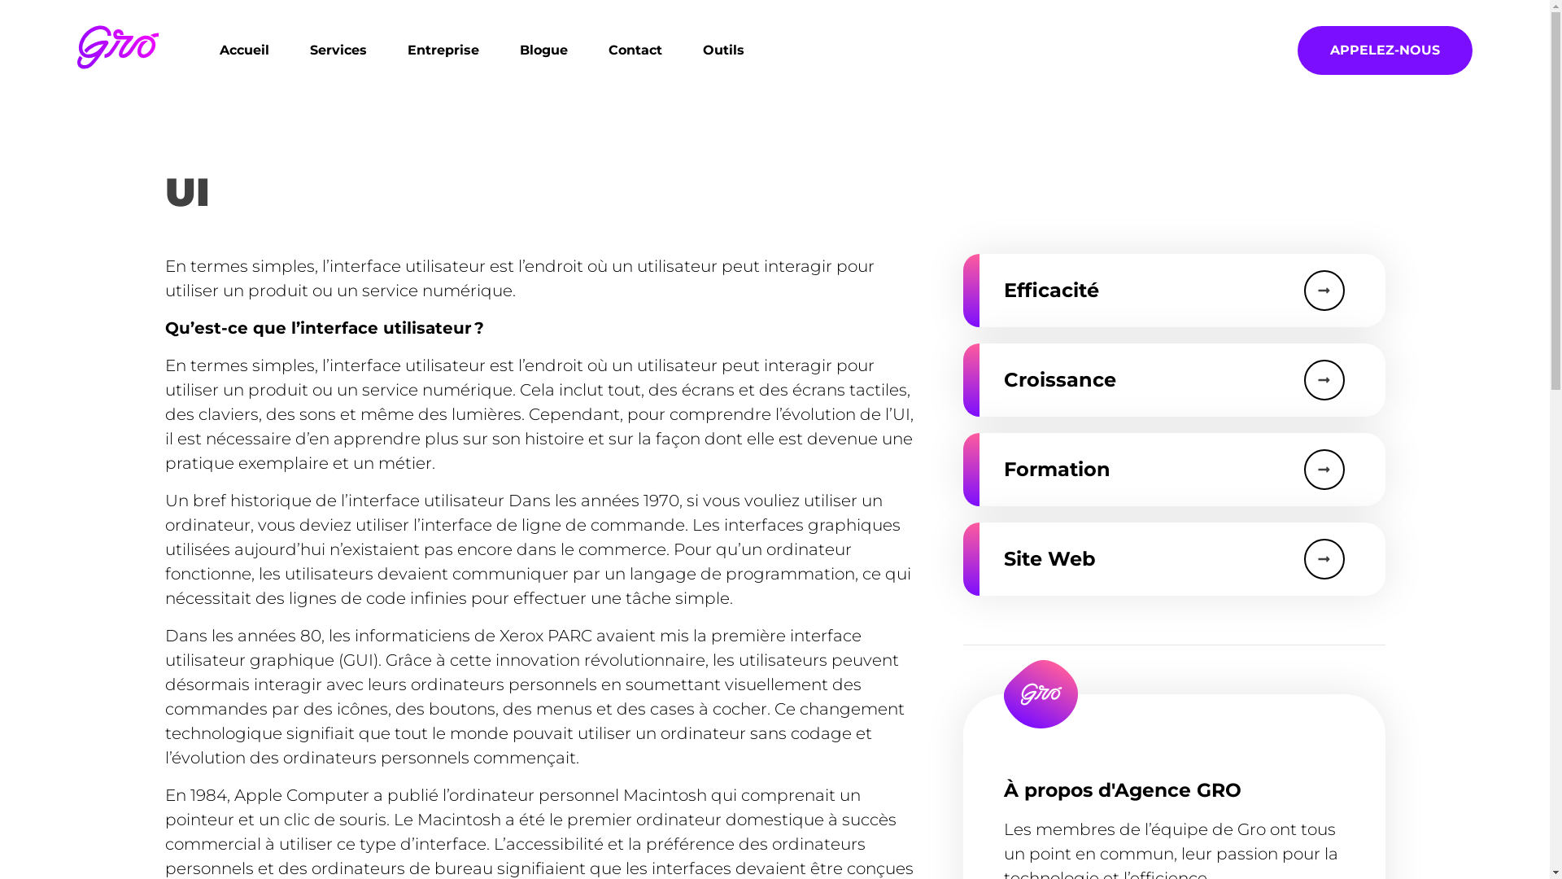  Describe the element at coordinates (338, 50) in the screenshot. I see `Services` at that location.